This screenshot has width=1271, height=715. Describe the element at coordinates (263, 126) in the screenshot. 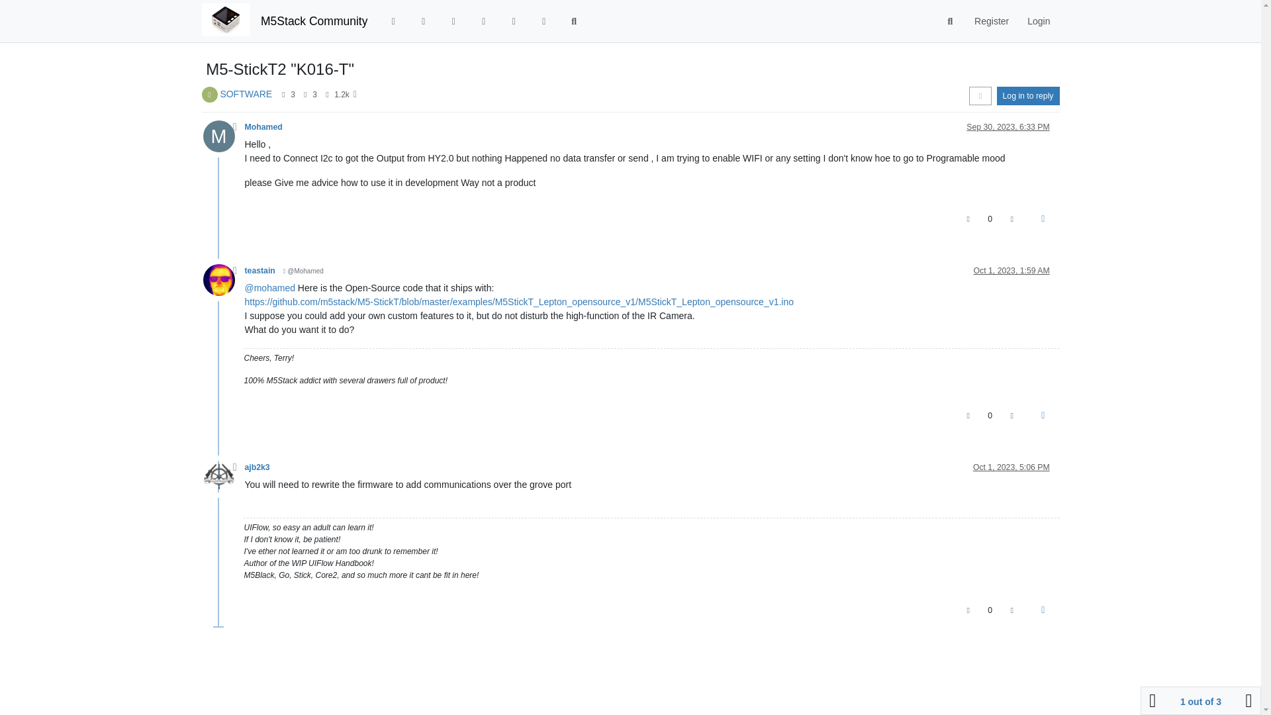

I see `Mohamed` at that location.